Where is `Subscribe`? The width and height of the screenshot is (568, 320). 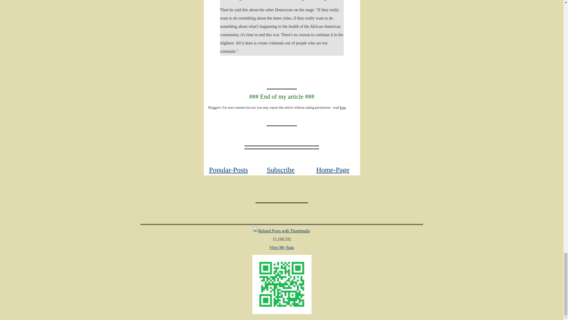
Subscribe is located at coordinates (281, 170).